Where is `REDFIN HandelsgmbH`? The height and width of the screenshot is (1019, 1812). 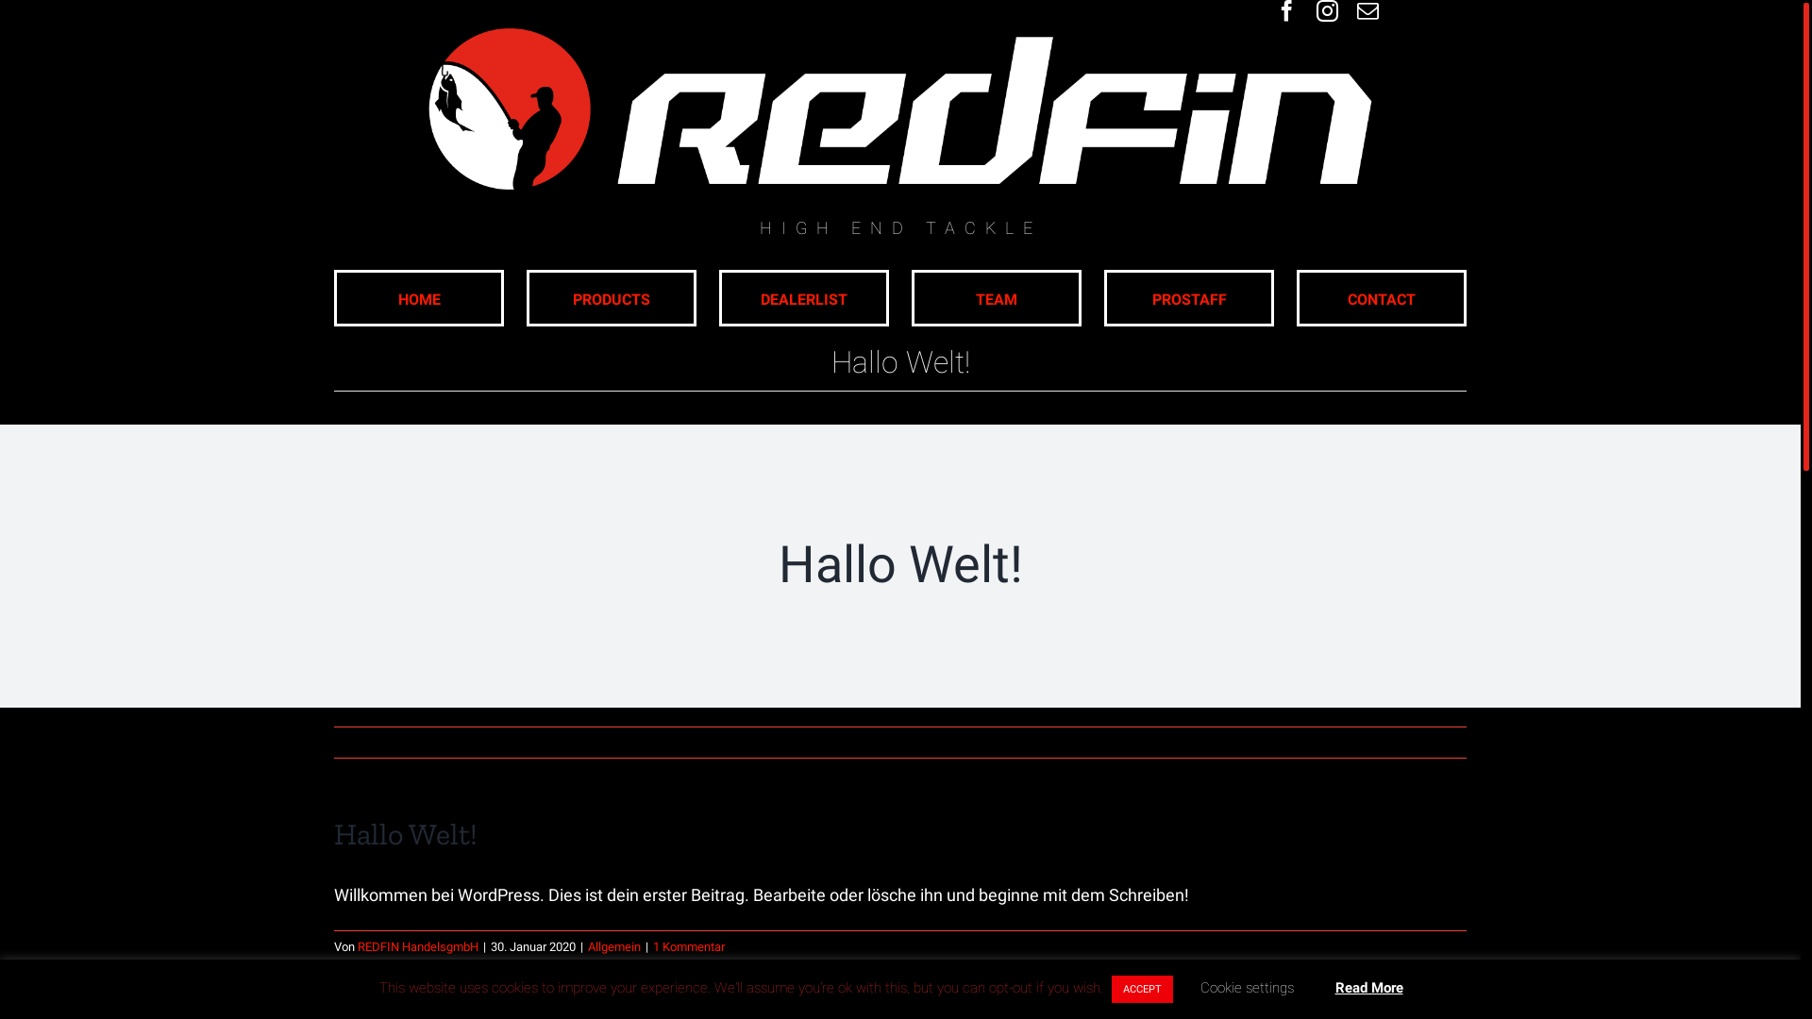
REDFIN HandelsgmbH is located at coordinates (417, 947).